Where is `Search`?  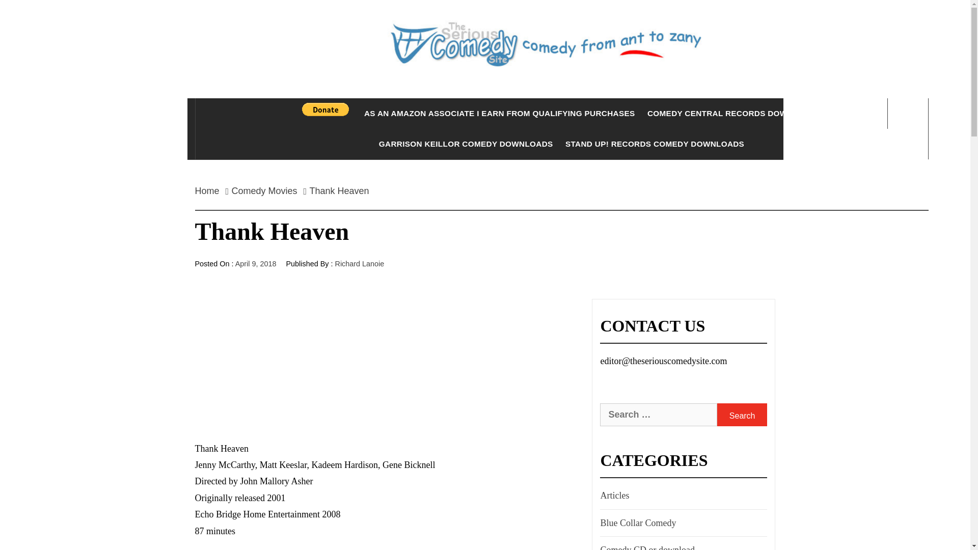 Search is located at coordinates (536, 25).